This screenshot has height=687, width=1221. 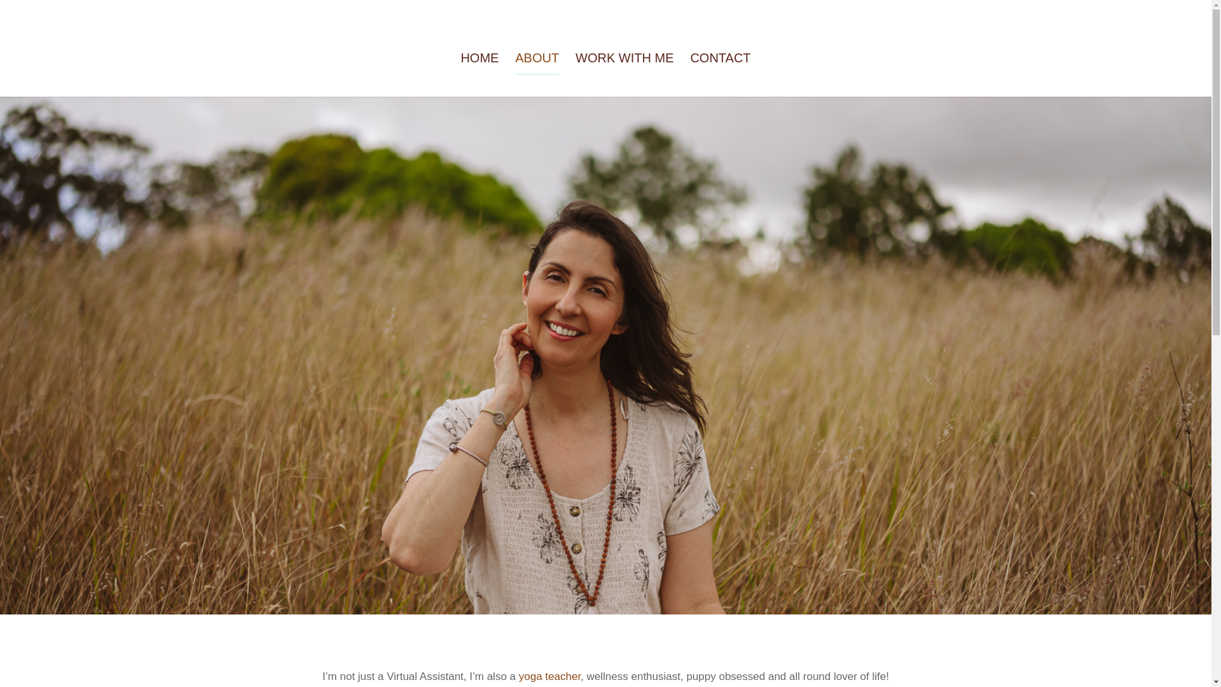 I want to click on ABOUT, so click(x=537, y=75).